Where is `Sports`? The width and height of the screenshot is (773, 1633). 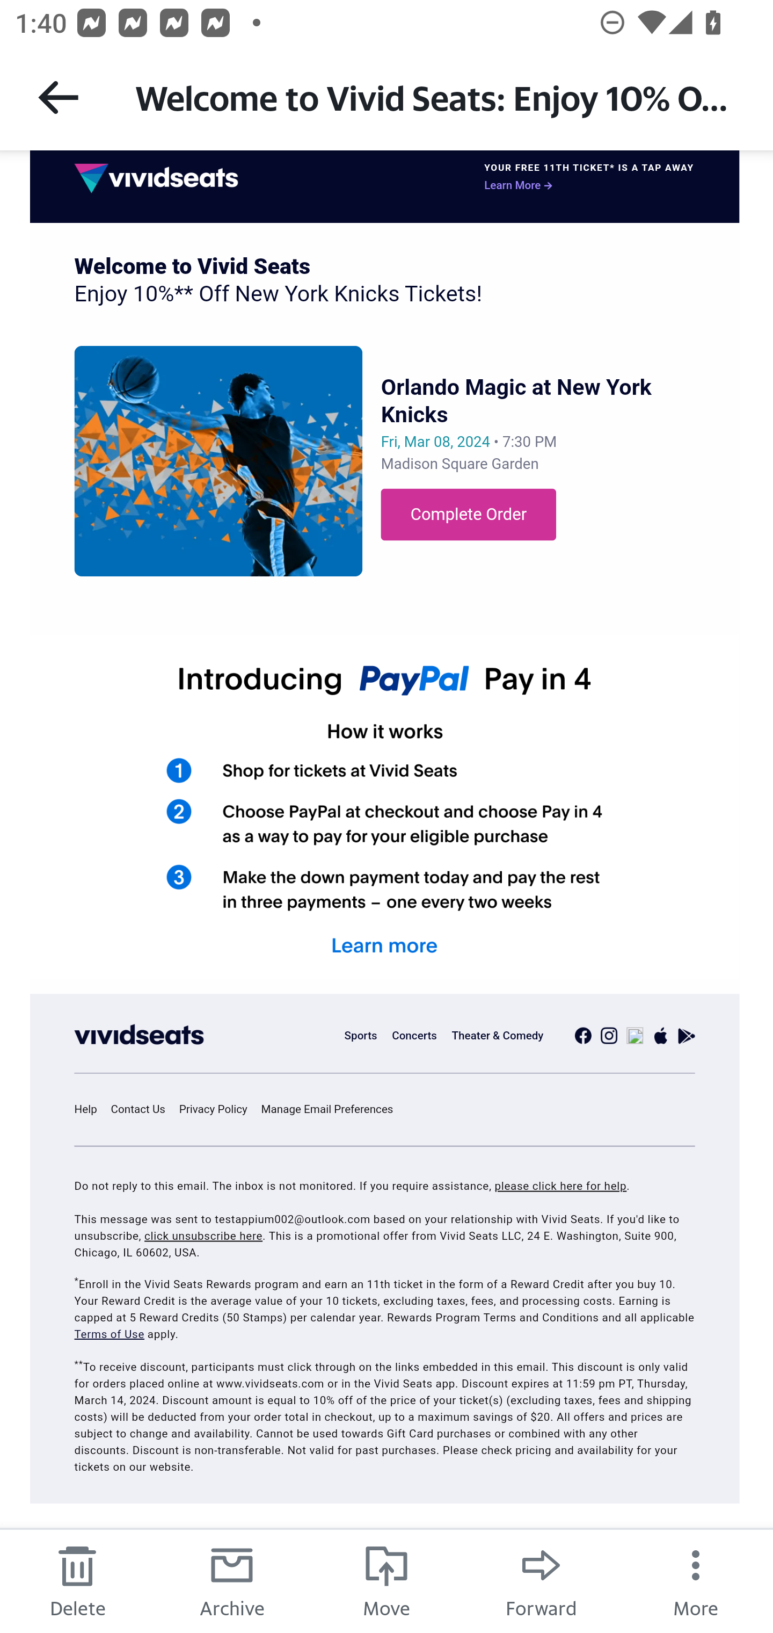
Sports is located at coordinates (361, 1035).